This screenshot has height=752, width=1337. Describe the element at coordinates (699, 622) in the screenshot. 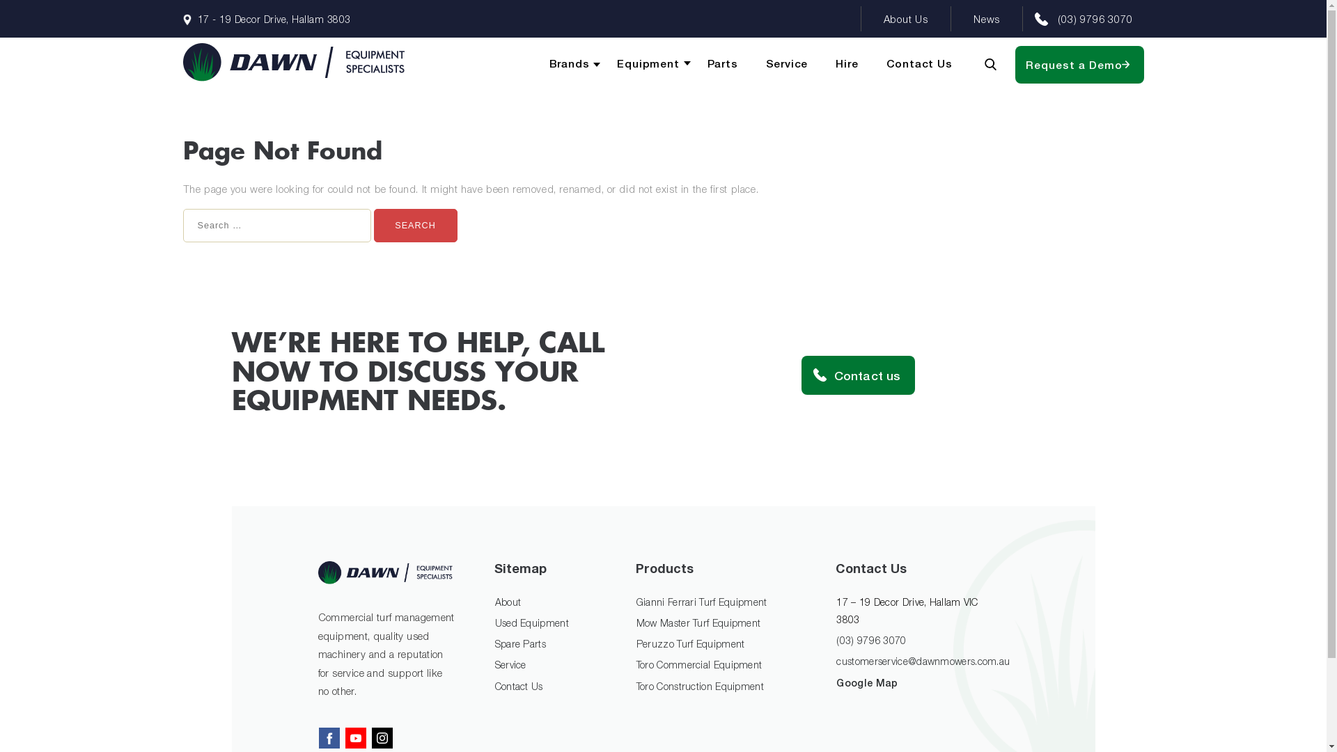

I see `Mow Master Turf Equipment` at that location.